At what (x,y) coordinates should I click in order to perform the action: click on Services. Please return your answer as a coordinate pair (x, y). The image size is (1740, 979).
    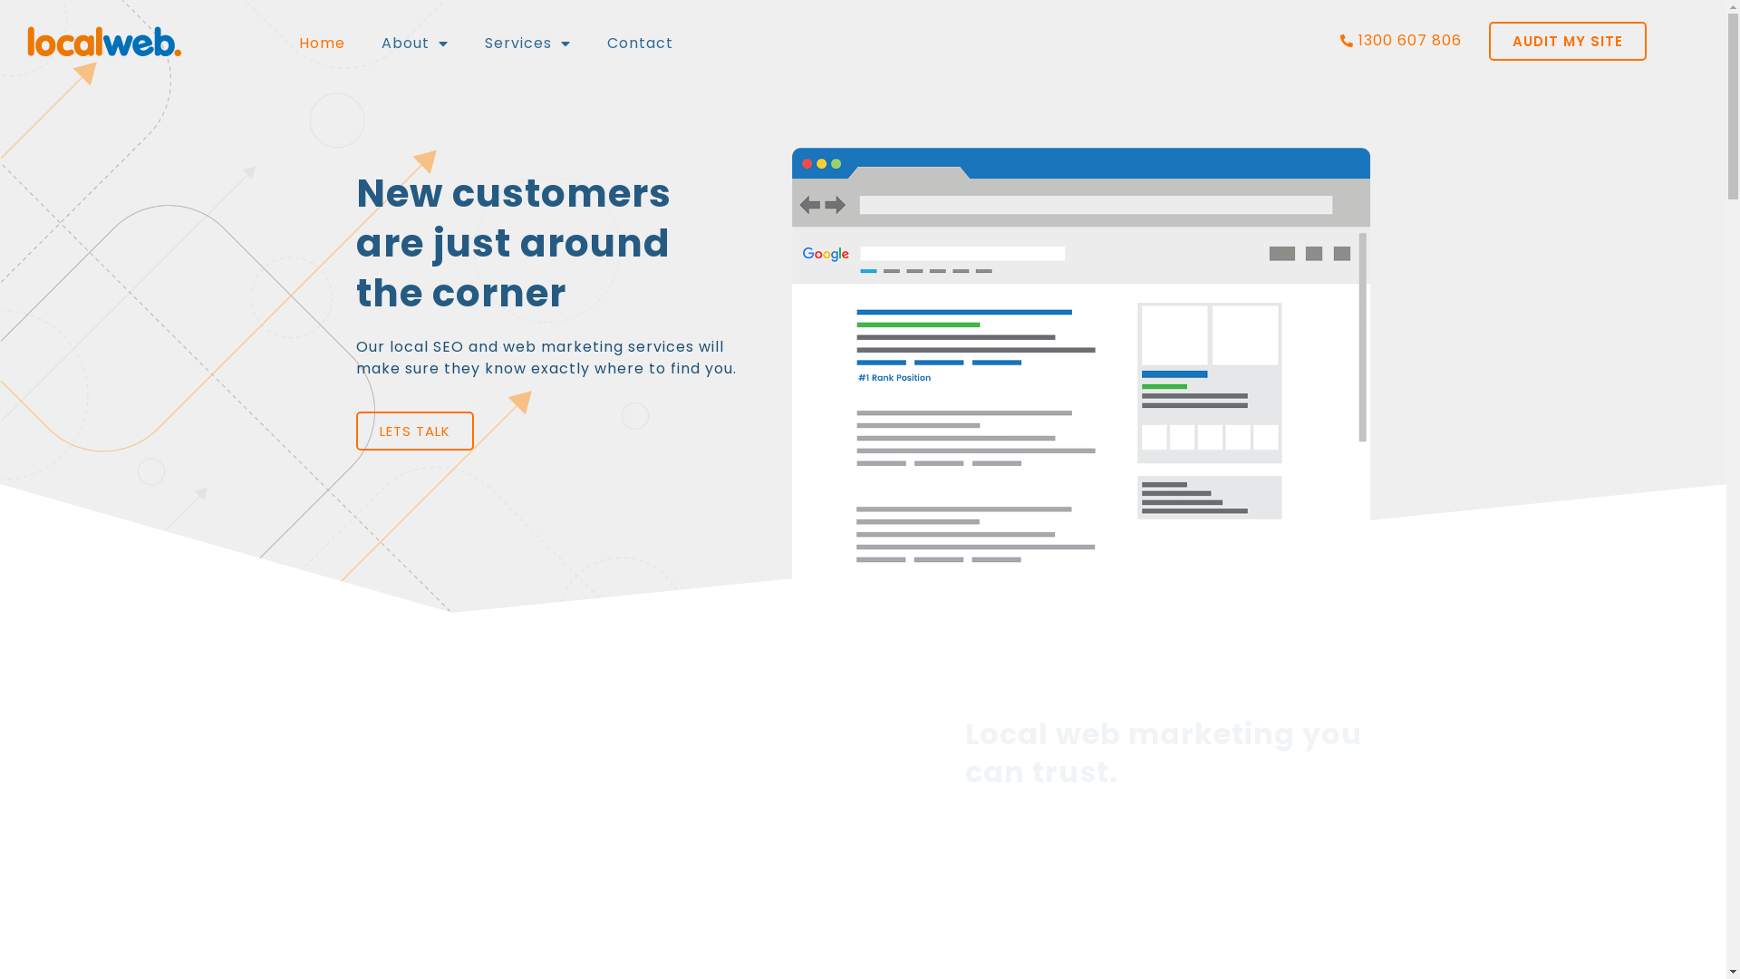
    Looking at the image, I should click on (527, 43).